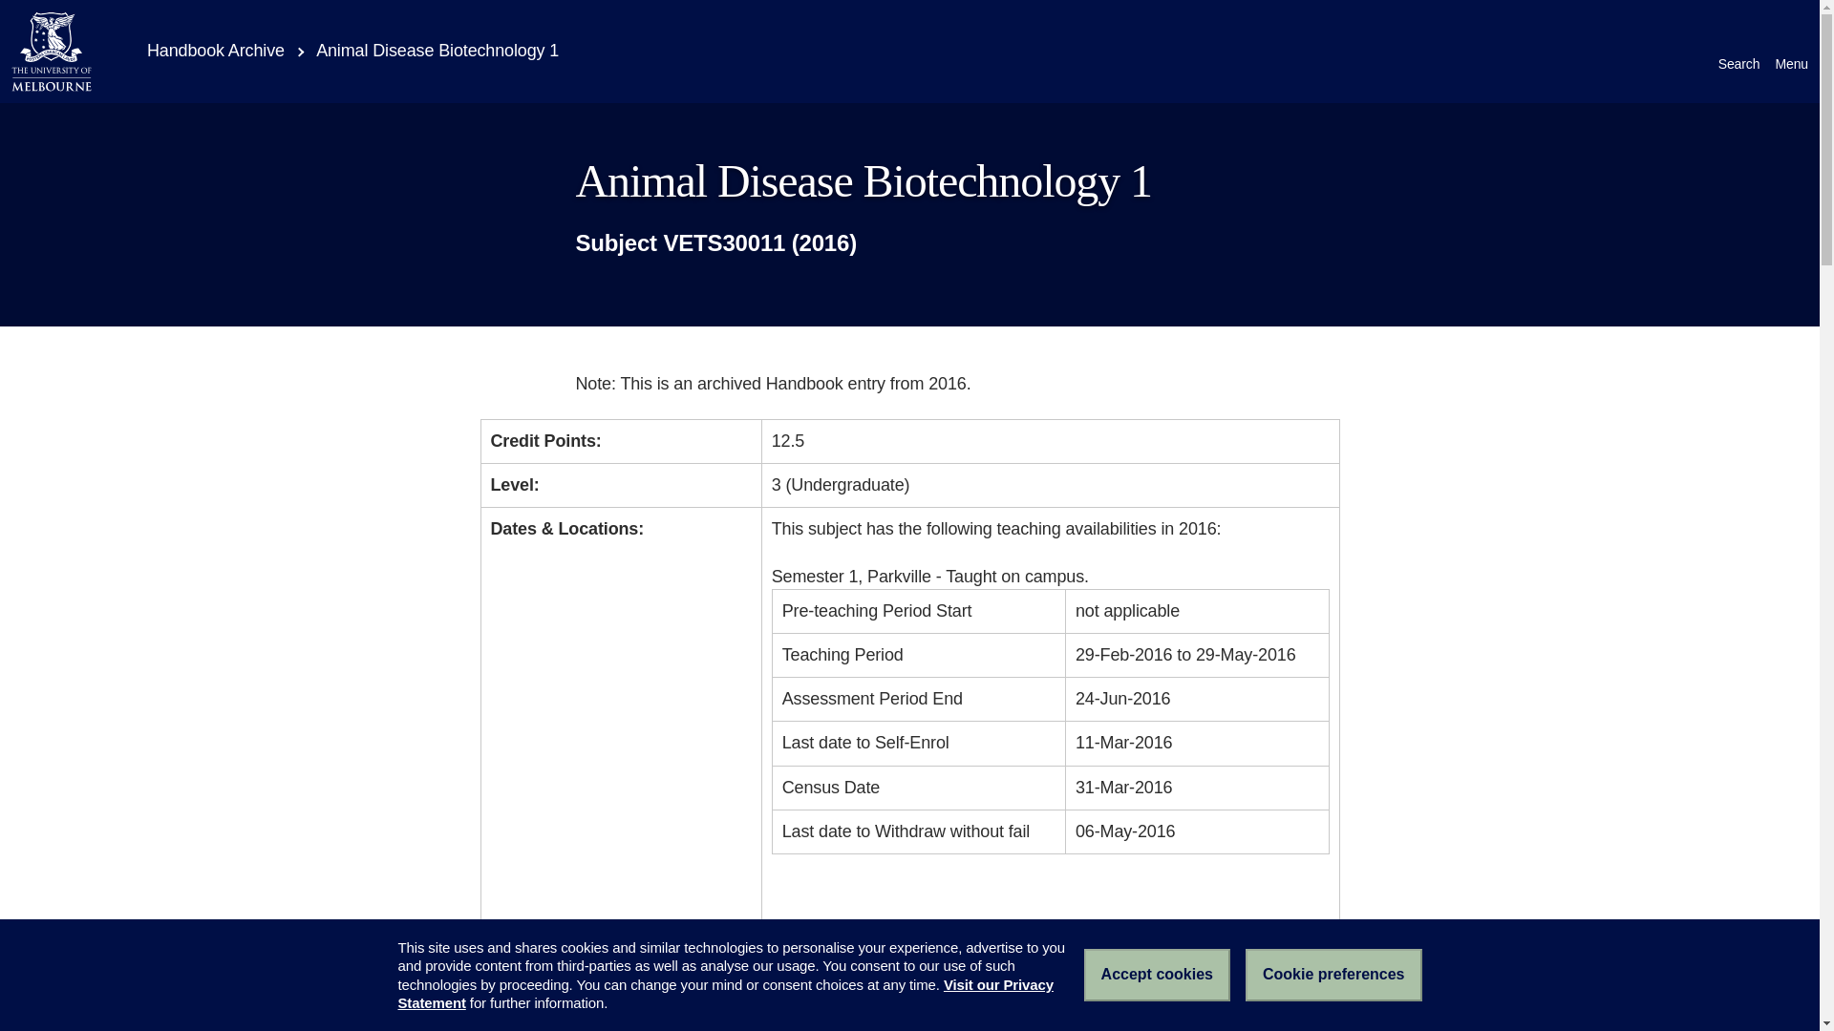 This screenshot has width=1834, height=1031. What do you see at coordinates (437, 50) in the screenshot?
I see `Animal Disease Biotechnology 1` at bounding box center [437, 50].